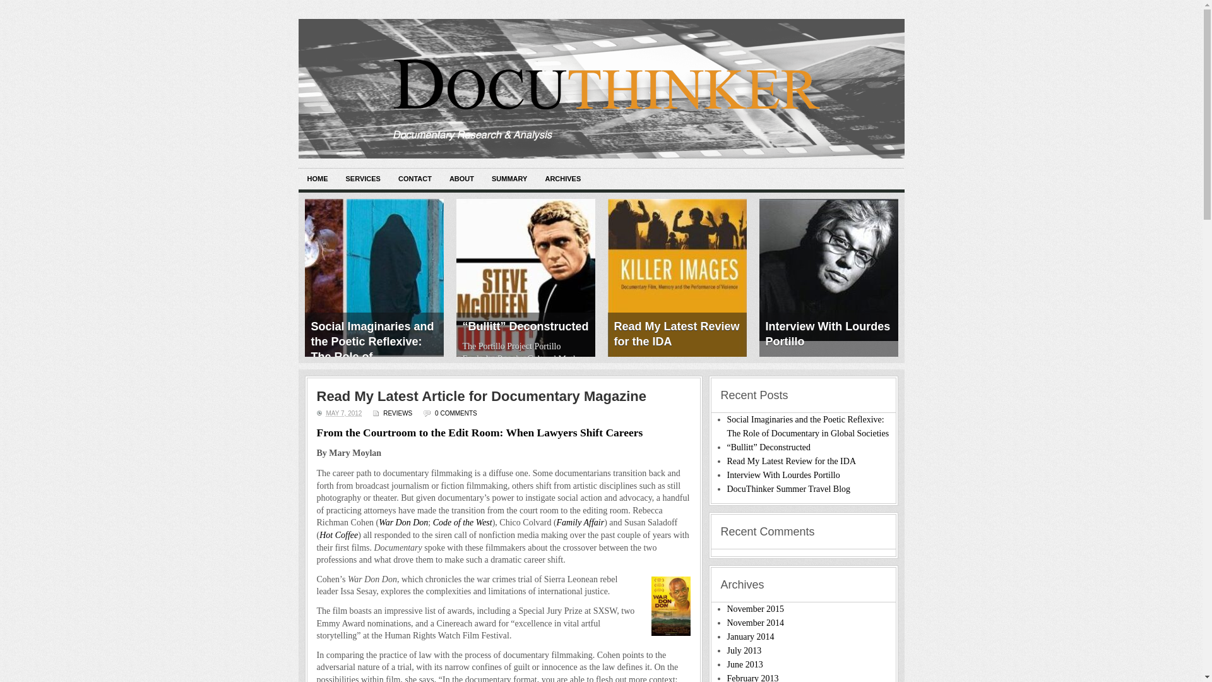 Image resolution: width=1212 pixels, height=682 pixels. Describe the element at coordinates (756, 609) in the screenshot. I see `November 2015` at that location.